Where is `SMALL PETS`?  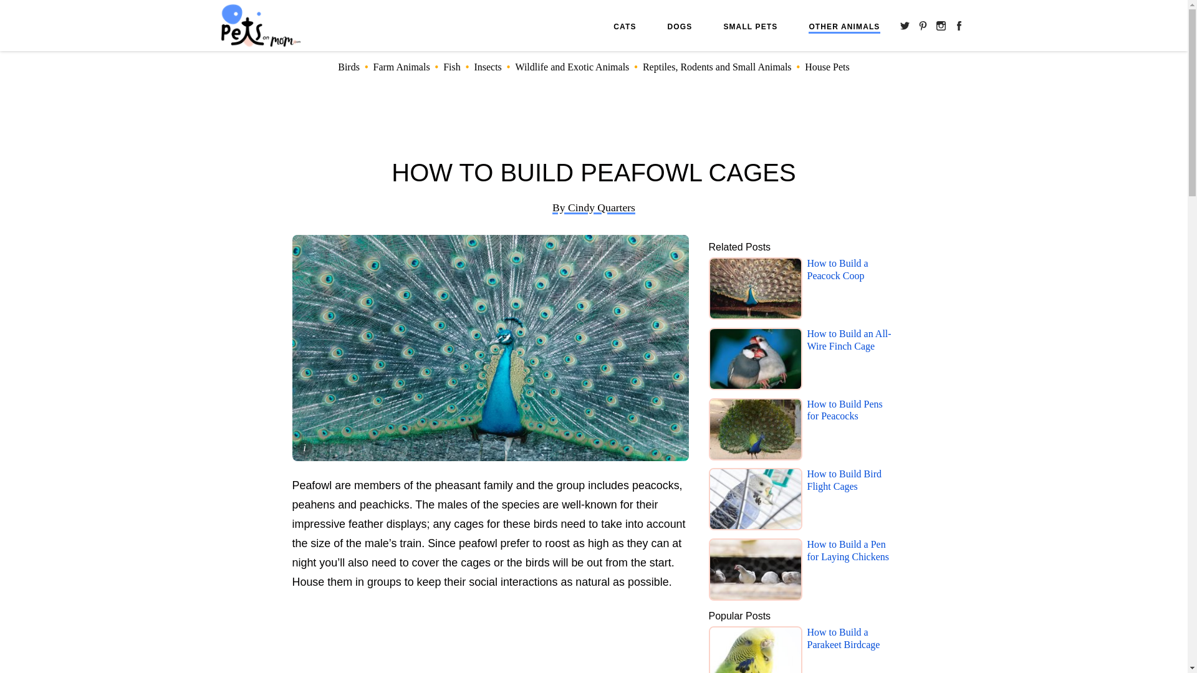
SMALL PETS is located at coordinates (749, 26).